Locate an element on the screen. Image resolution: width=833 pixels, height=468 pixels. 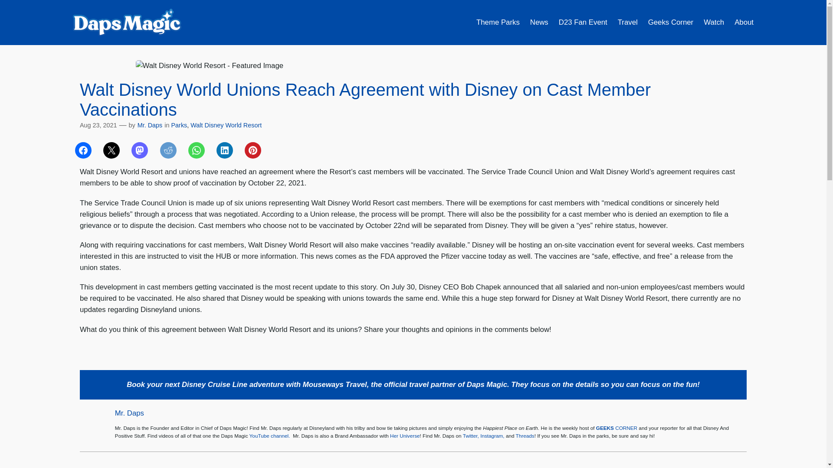
Walt Disney World Resort is located at coordinates (226, 125).